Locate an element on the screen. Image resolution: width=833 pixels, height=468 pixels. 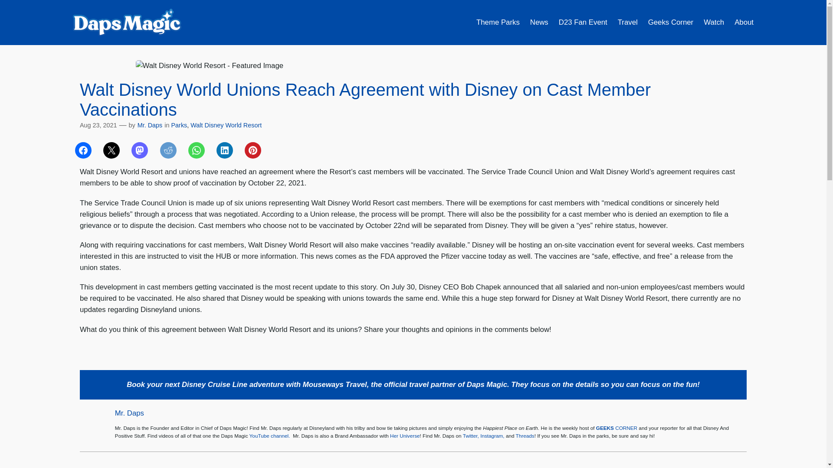
Walt Disney World Resort is located at coordinates (226, 125).